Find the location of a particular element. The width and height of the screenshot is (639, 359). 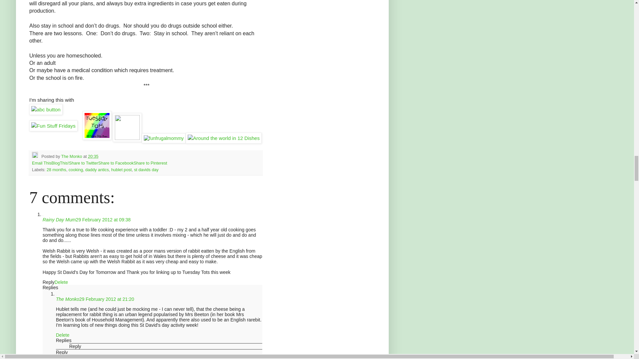

permanent link is located at coordinates (93, 157).